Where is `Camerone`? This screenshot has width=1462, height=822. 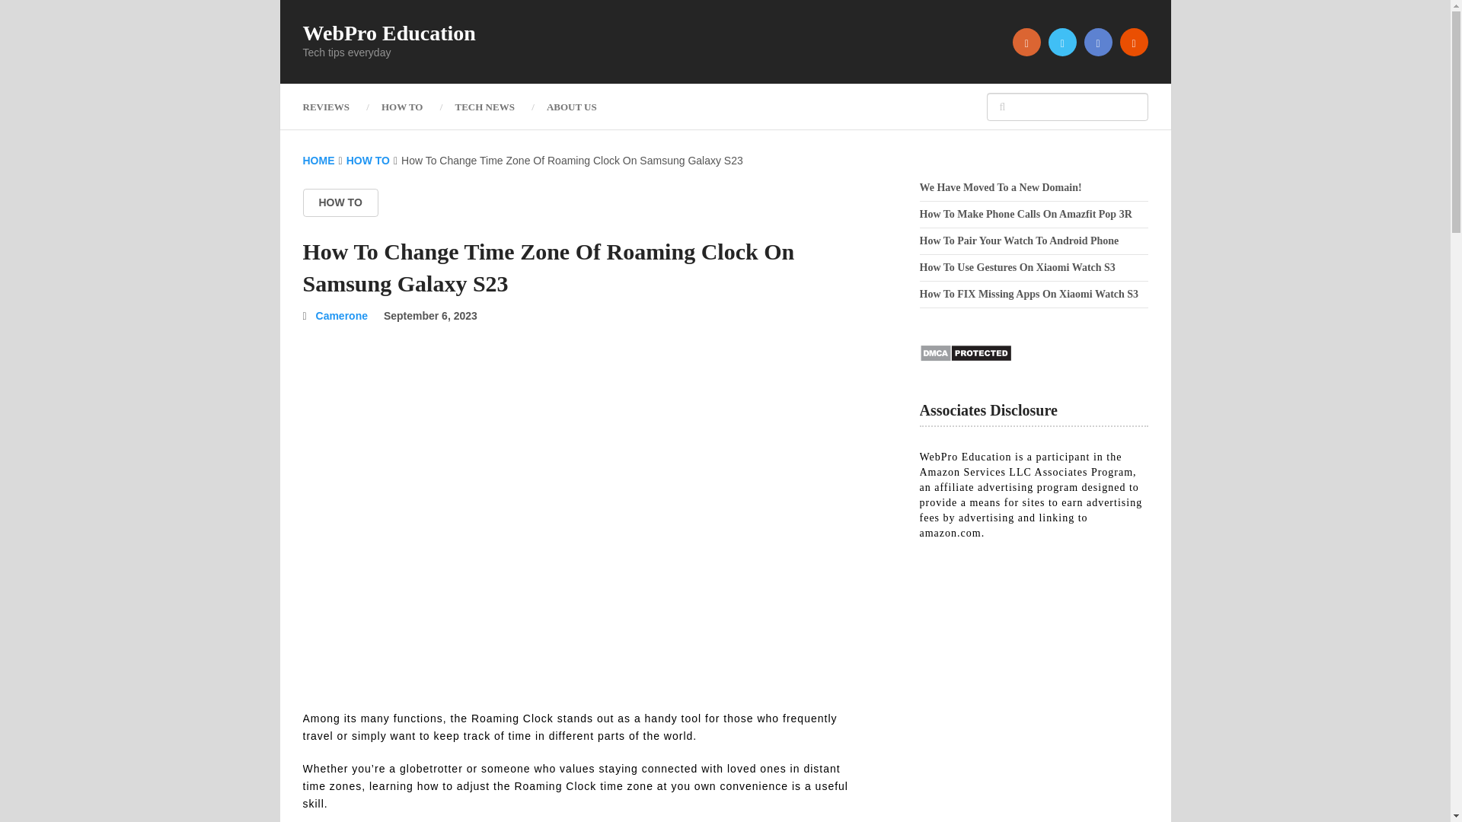
Camerone is located at coordinates (341, 316).